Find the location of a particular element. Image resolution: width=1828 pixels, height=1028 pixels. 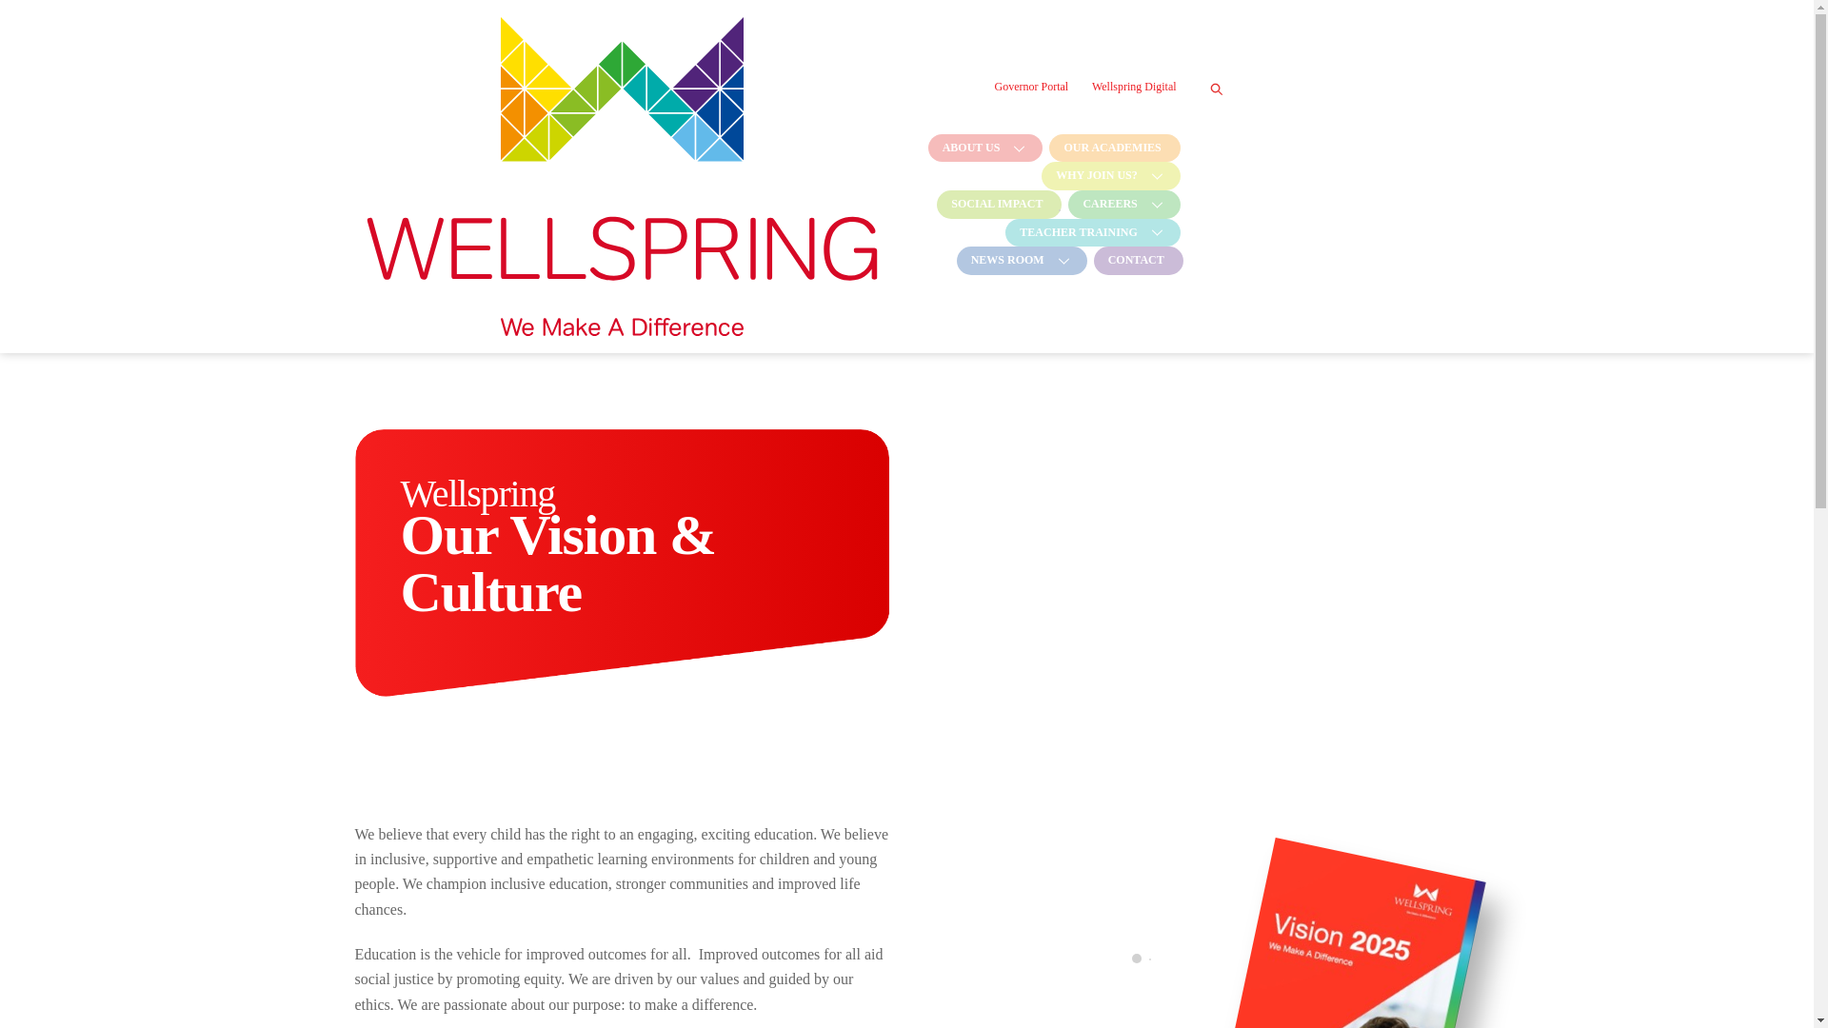

WHY JOIN US? is located at coordinates (1108, 175).